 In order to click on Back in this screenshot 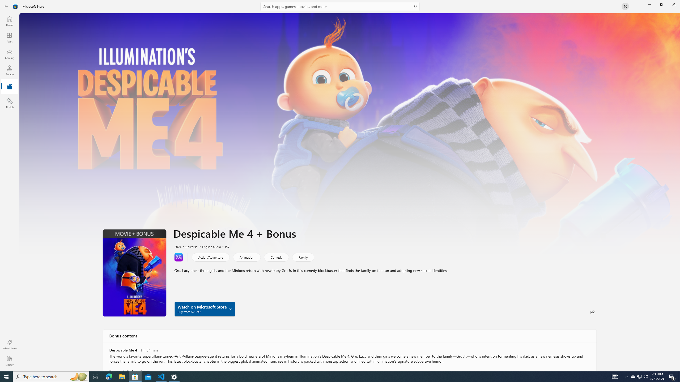, I will do `click(6, 6)`.